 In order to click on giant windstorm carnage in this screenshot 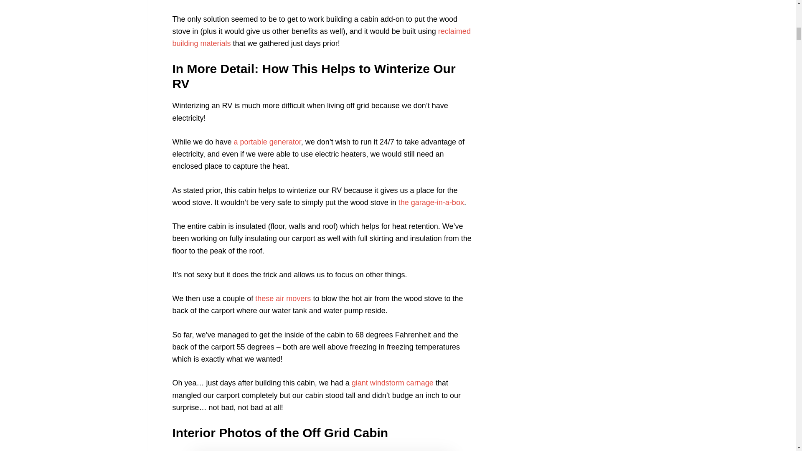, I will do `click(393, 383)`.